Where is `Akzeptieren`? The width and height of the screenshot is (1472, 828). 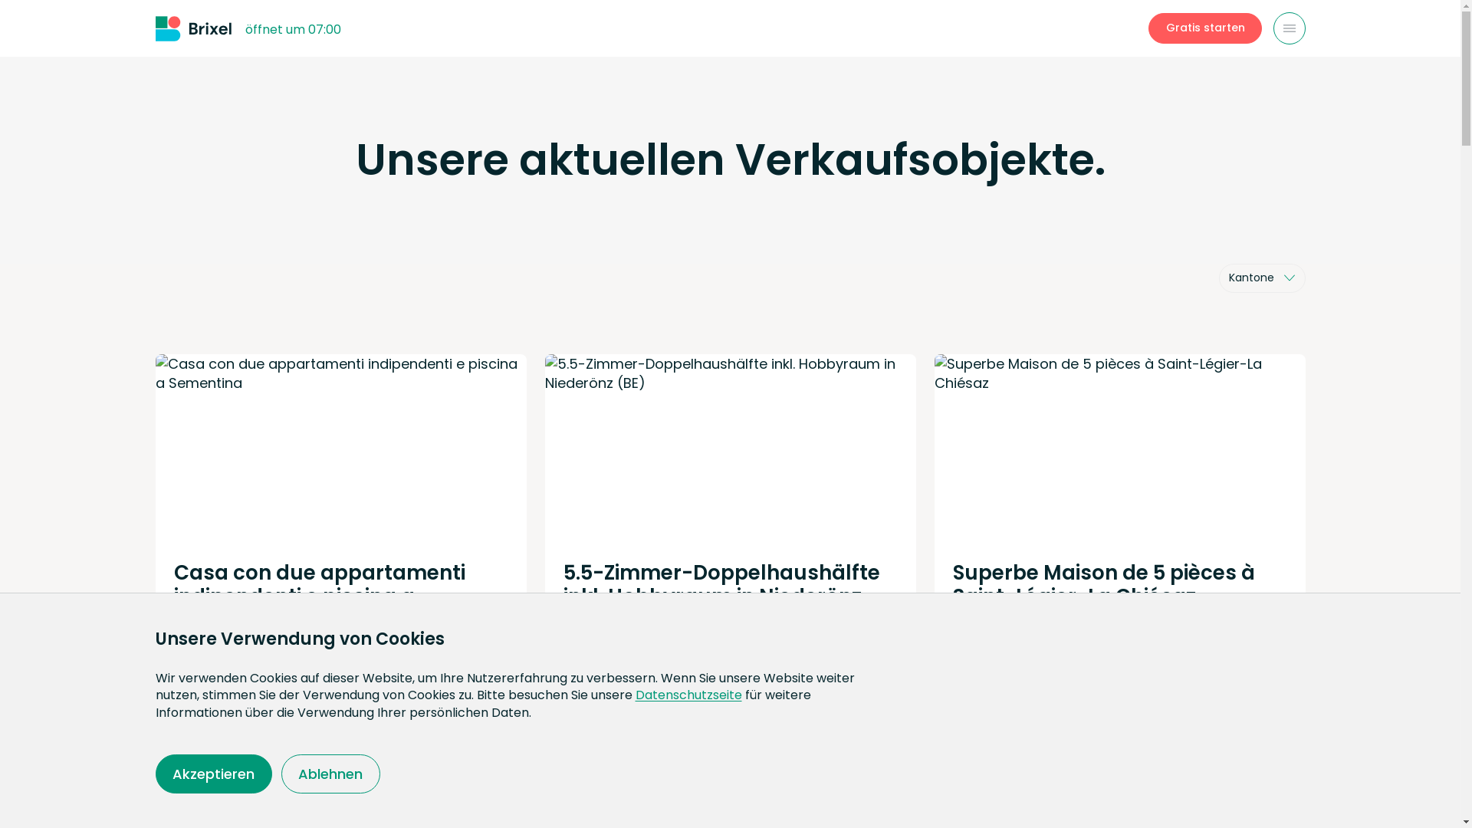 Akzeptieren is located at coordinates (213, 774).